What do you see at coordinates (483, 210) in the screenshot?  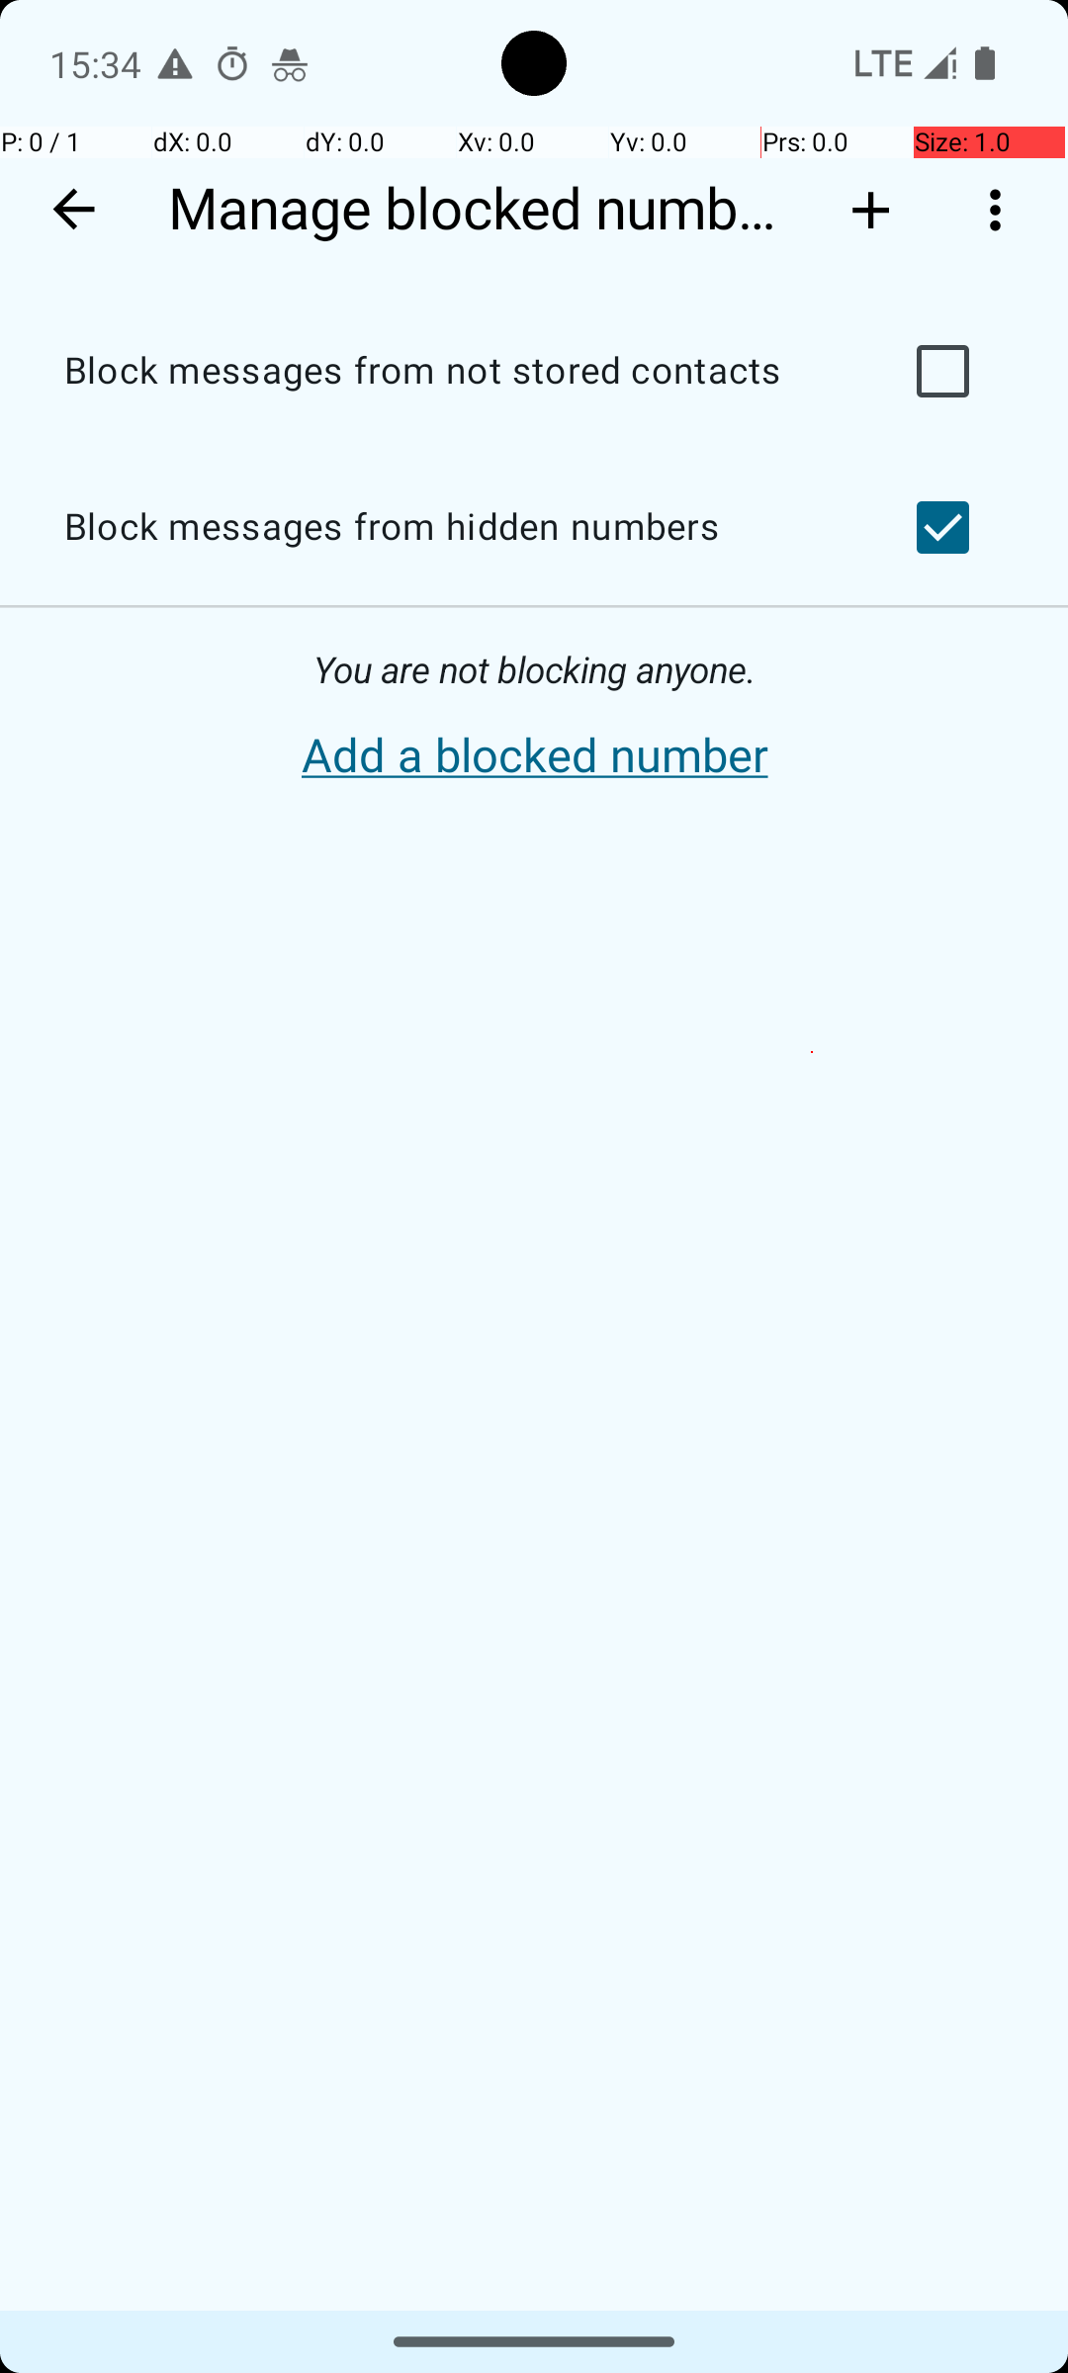 I see `Manage blocked numbers` at bounding box center [483, 210].